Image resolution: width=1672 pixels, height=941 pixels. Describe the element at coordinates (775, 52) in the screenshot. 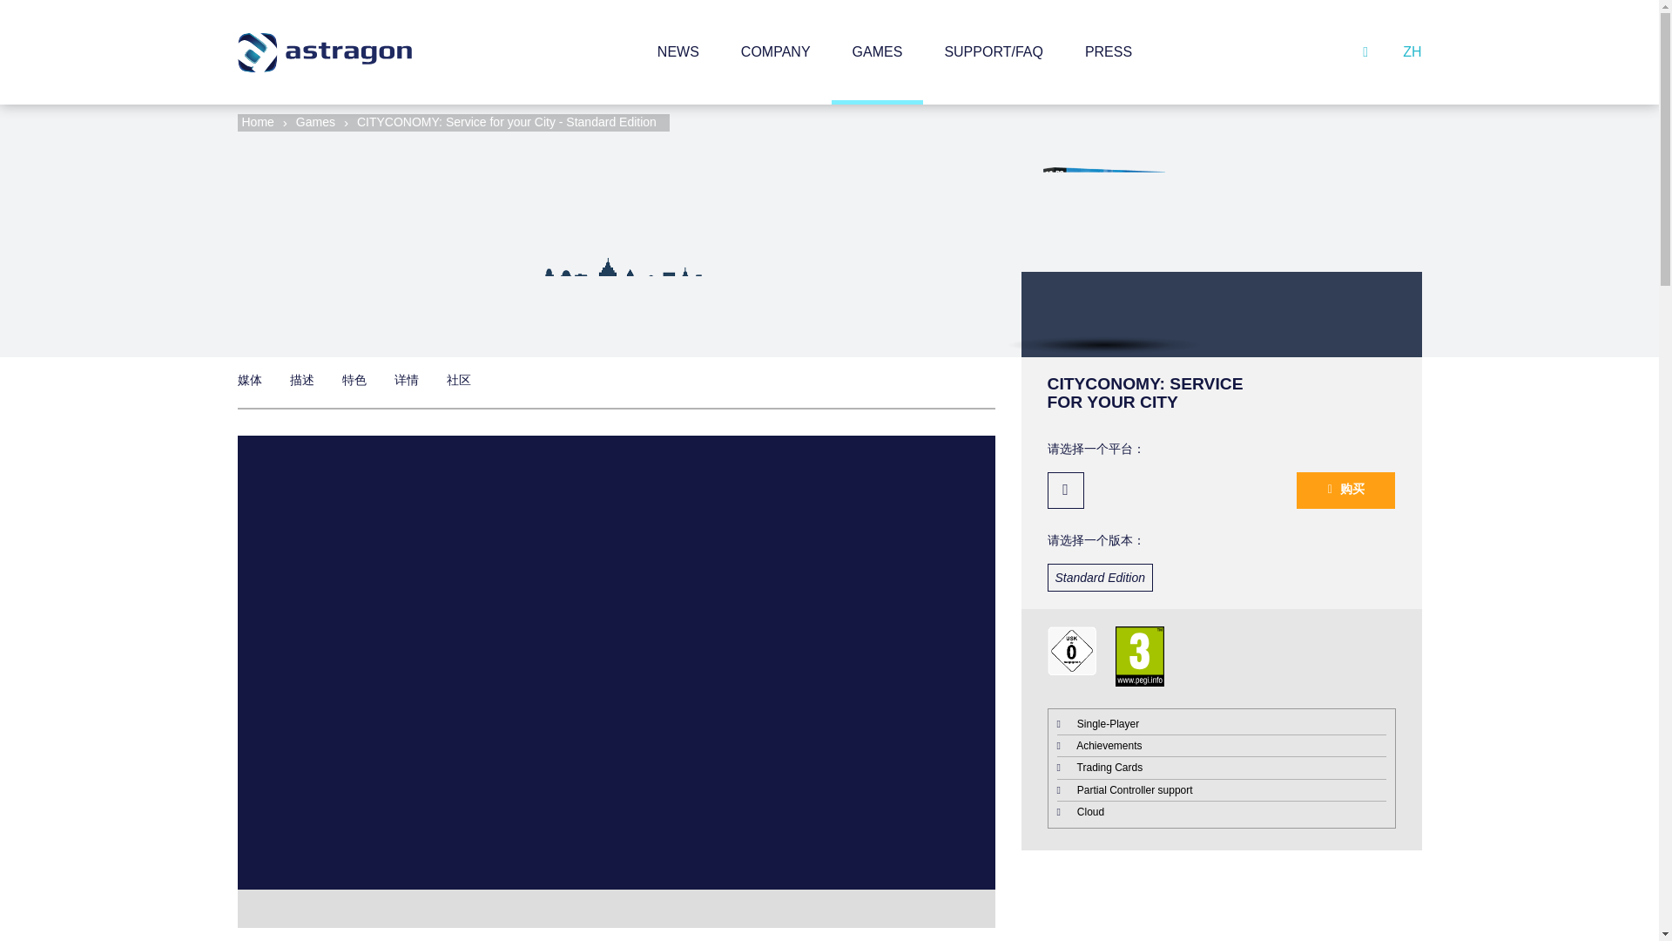

I see `COMPANY` at that location.